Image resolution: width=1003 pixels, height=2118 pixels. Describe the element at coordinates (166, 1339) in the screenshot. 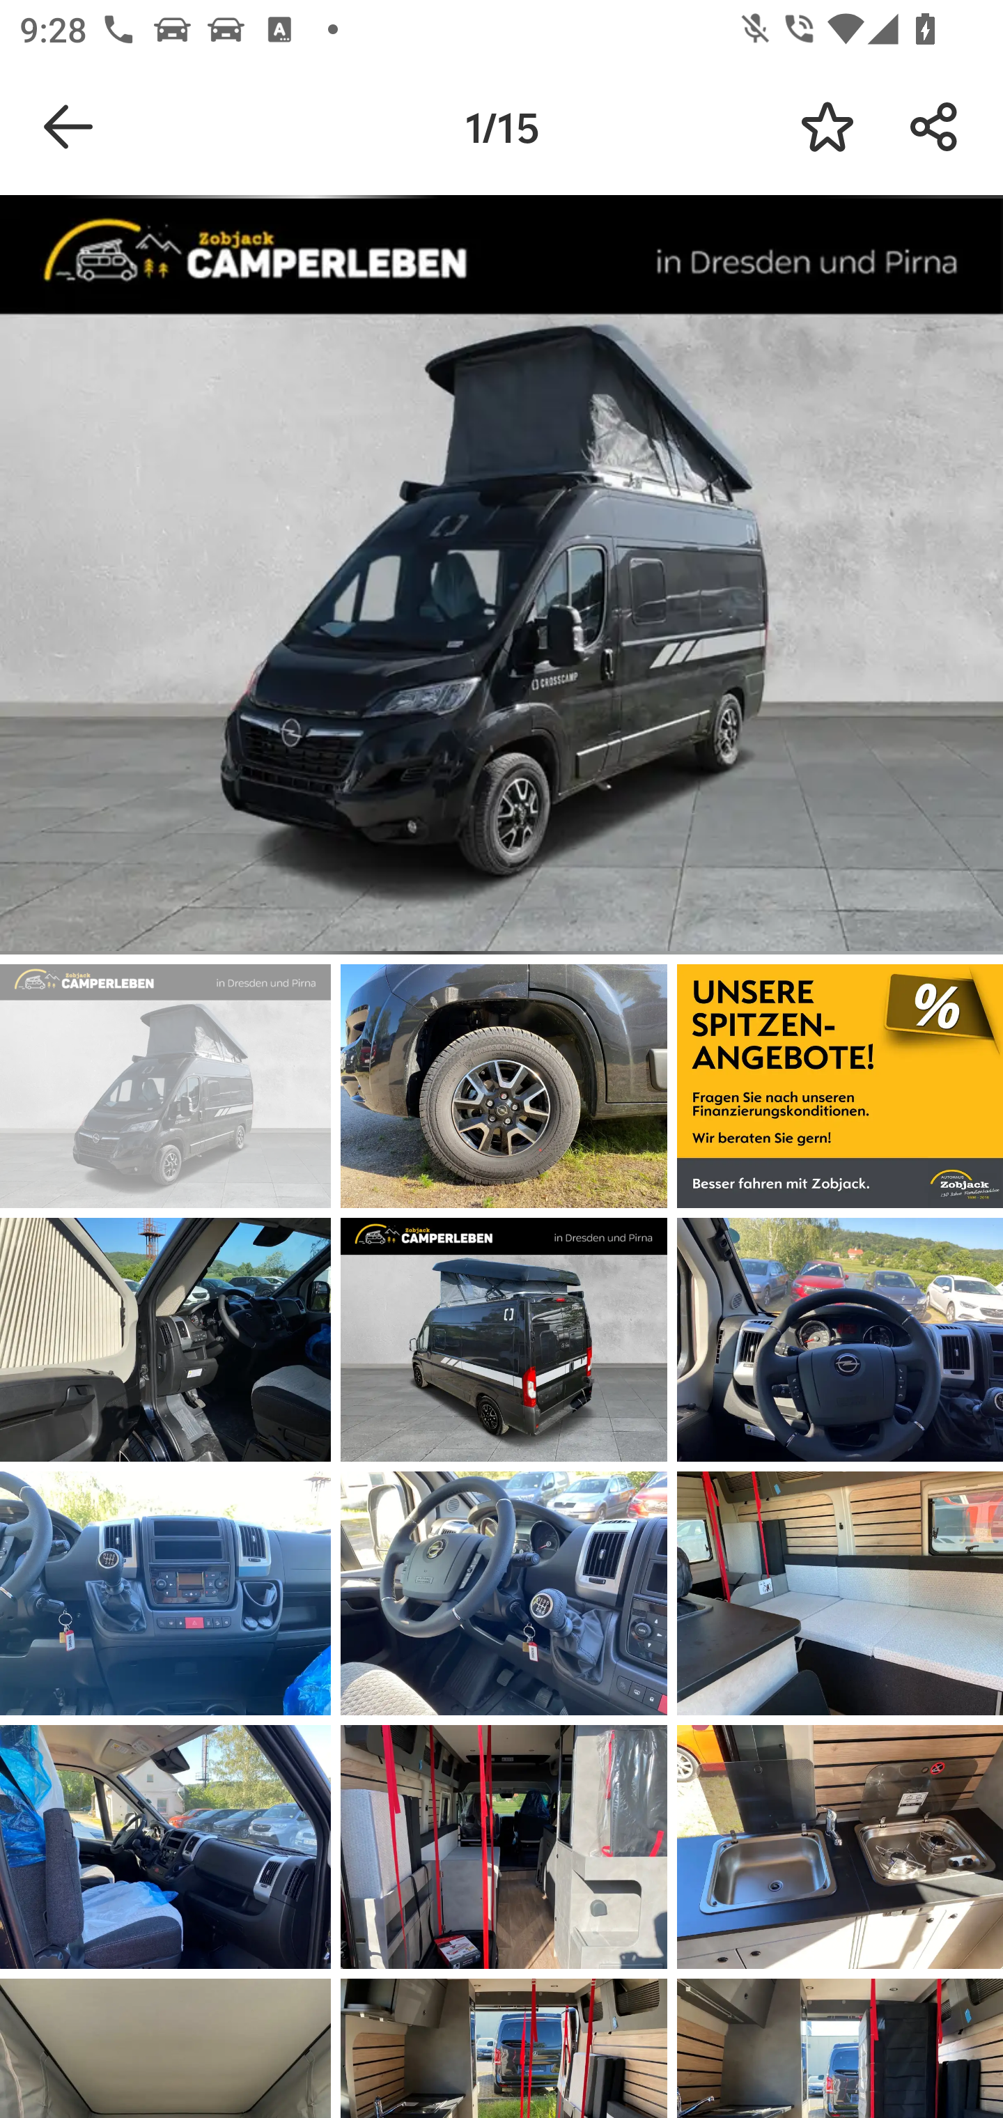

I see `image` at that location.